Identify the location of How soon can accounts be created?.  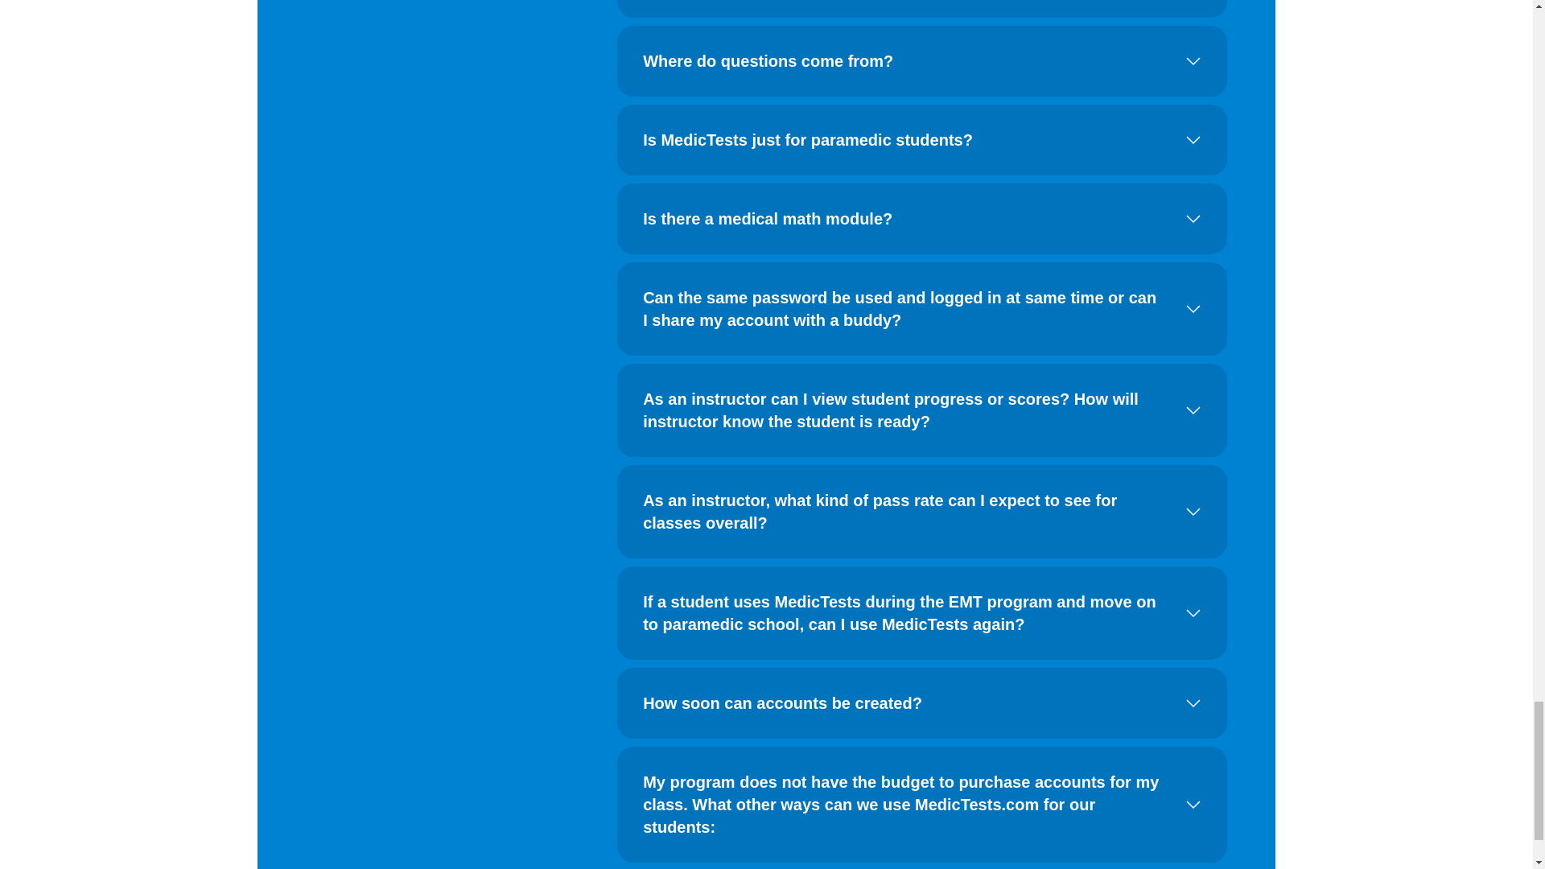
(922, 702).